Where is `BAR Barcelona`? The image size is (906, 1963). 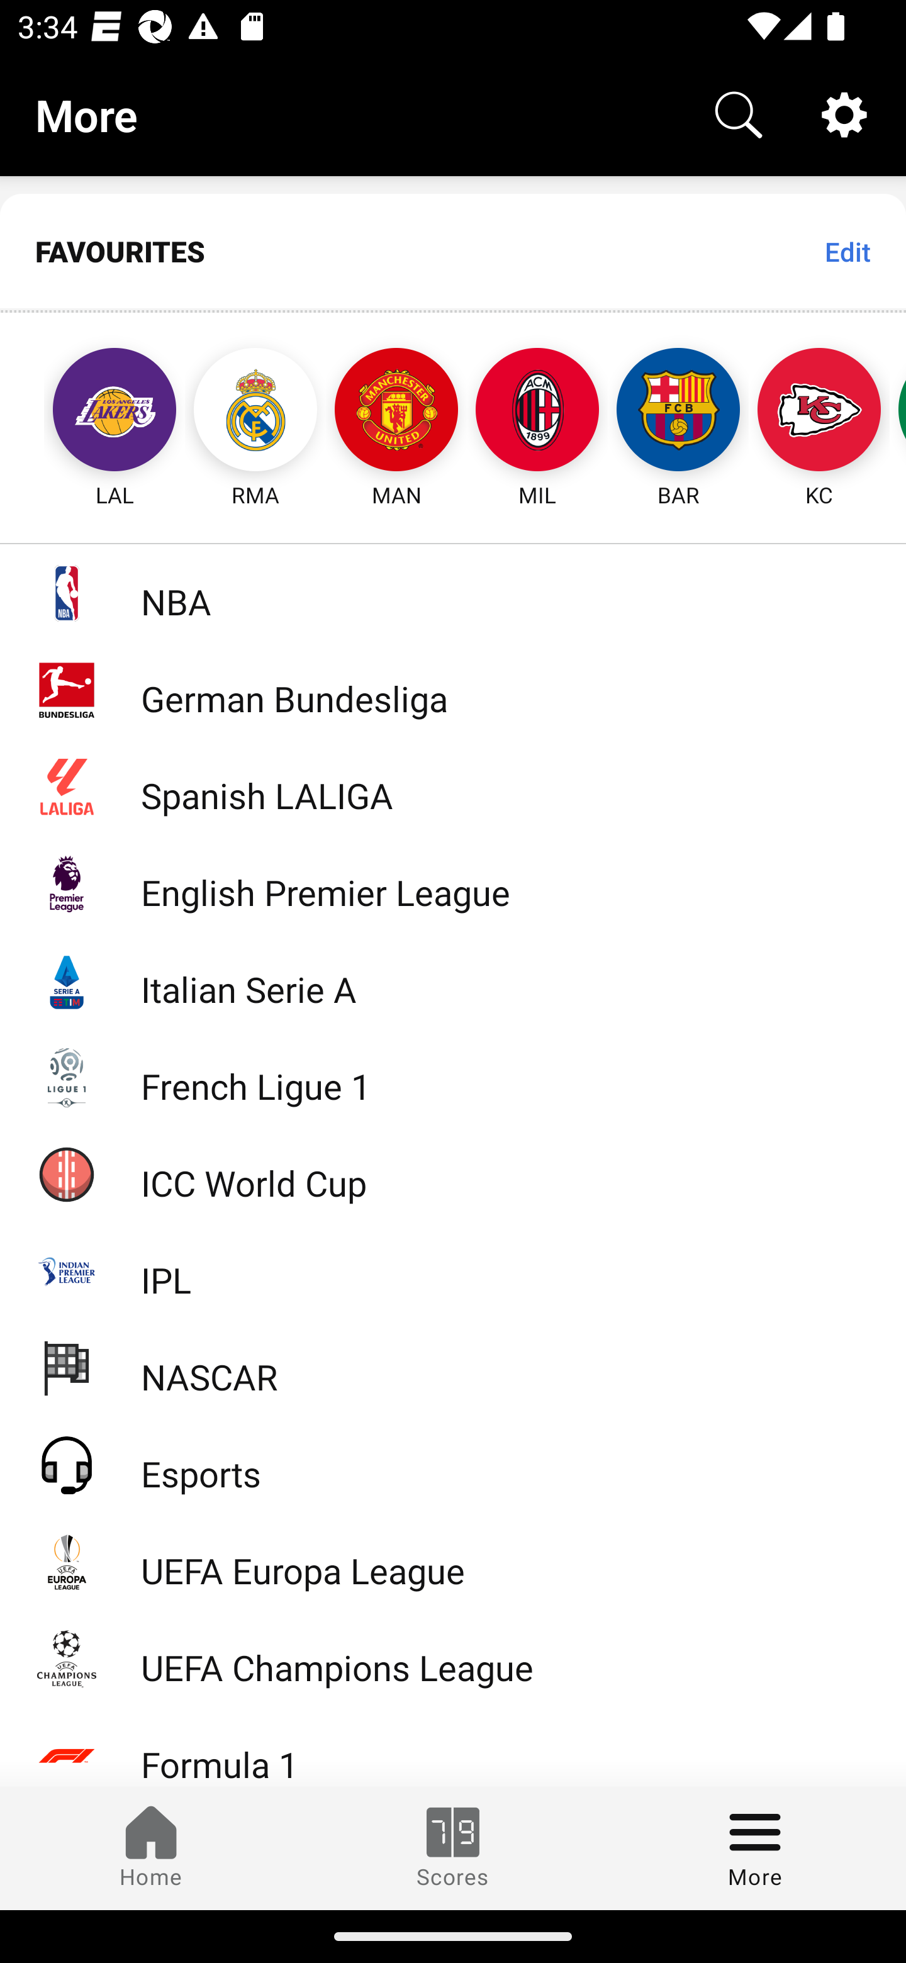
BAR Barcelona is located at coordinates (678, 411).